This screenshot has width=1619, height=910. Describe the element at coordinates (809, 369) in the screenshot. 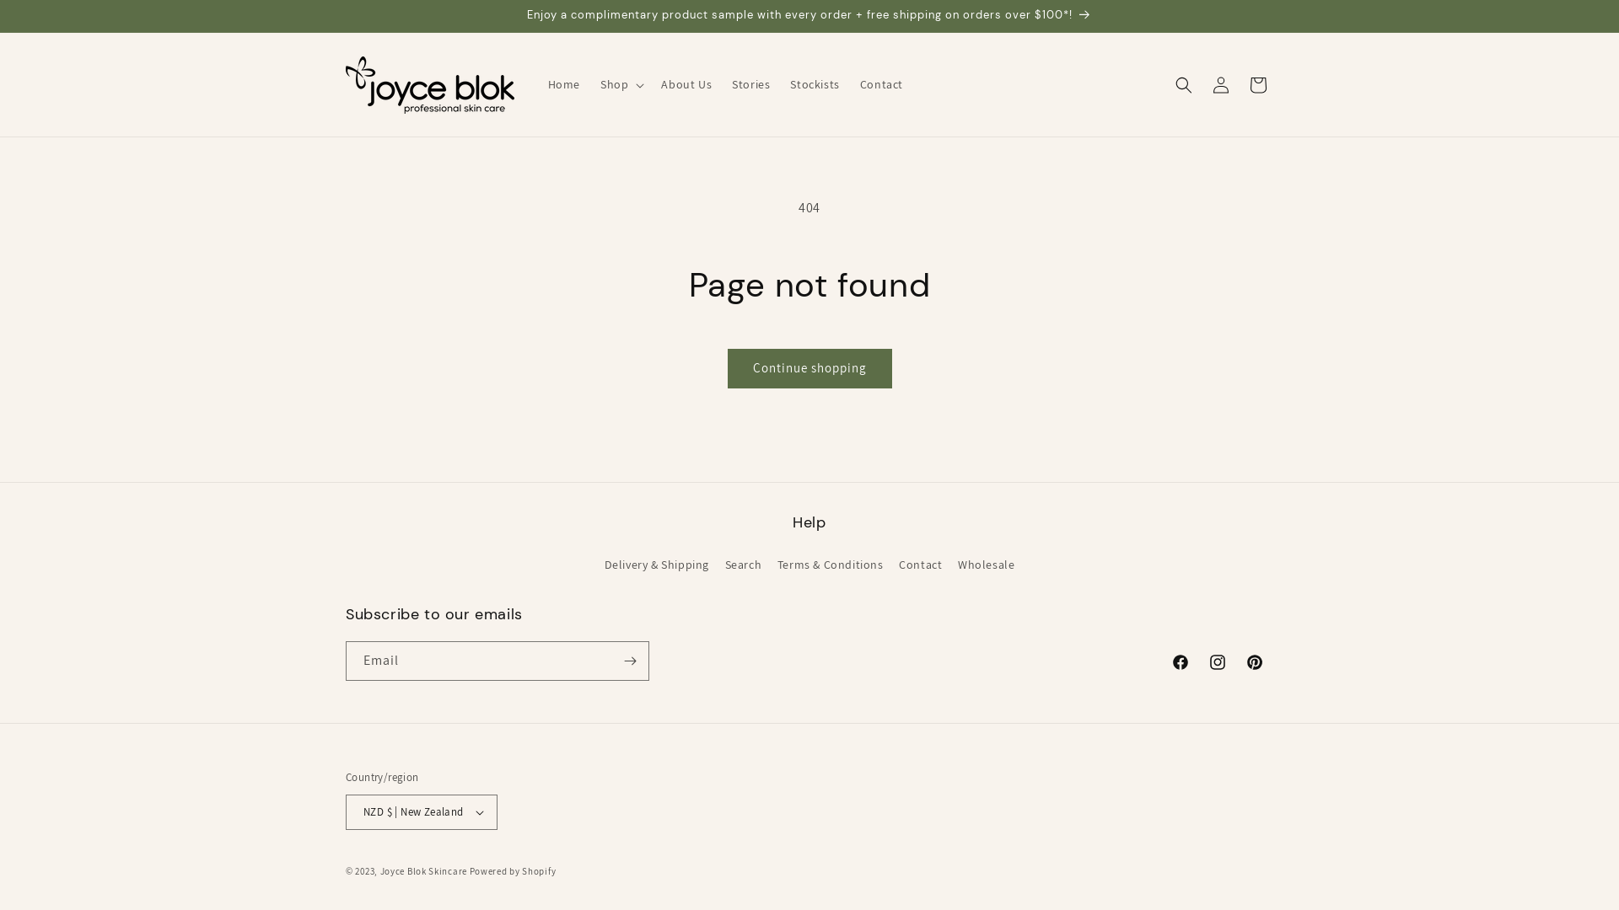

I see `Continue shopping` at that location.